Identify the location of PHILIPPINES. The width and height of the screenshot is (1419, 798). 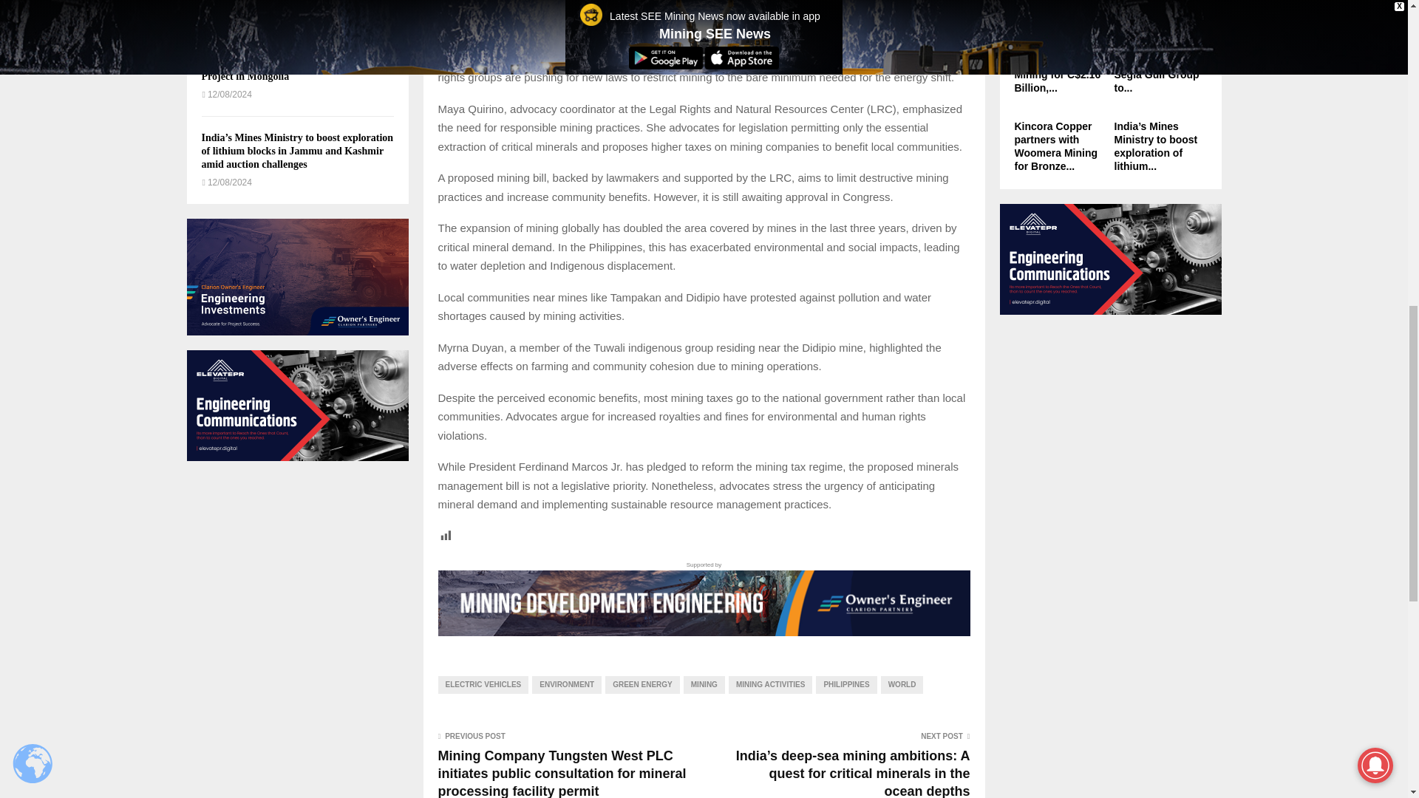
(846, 684).